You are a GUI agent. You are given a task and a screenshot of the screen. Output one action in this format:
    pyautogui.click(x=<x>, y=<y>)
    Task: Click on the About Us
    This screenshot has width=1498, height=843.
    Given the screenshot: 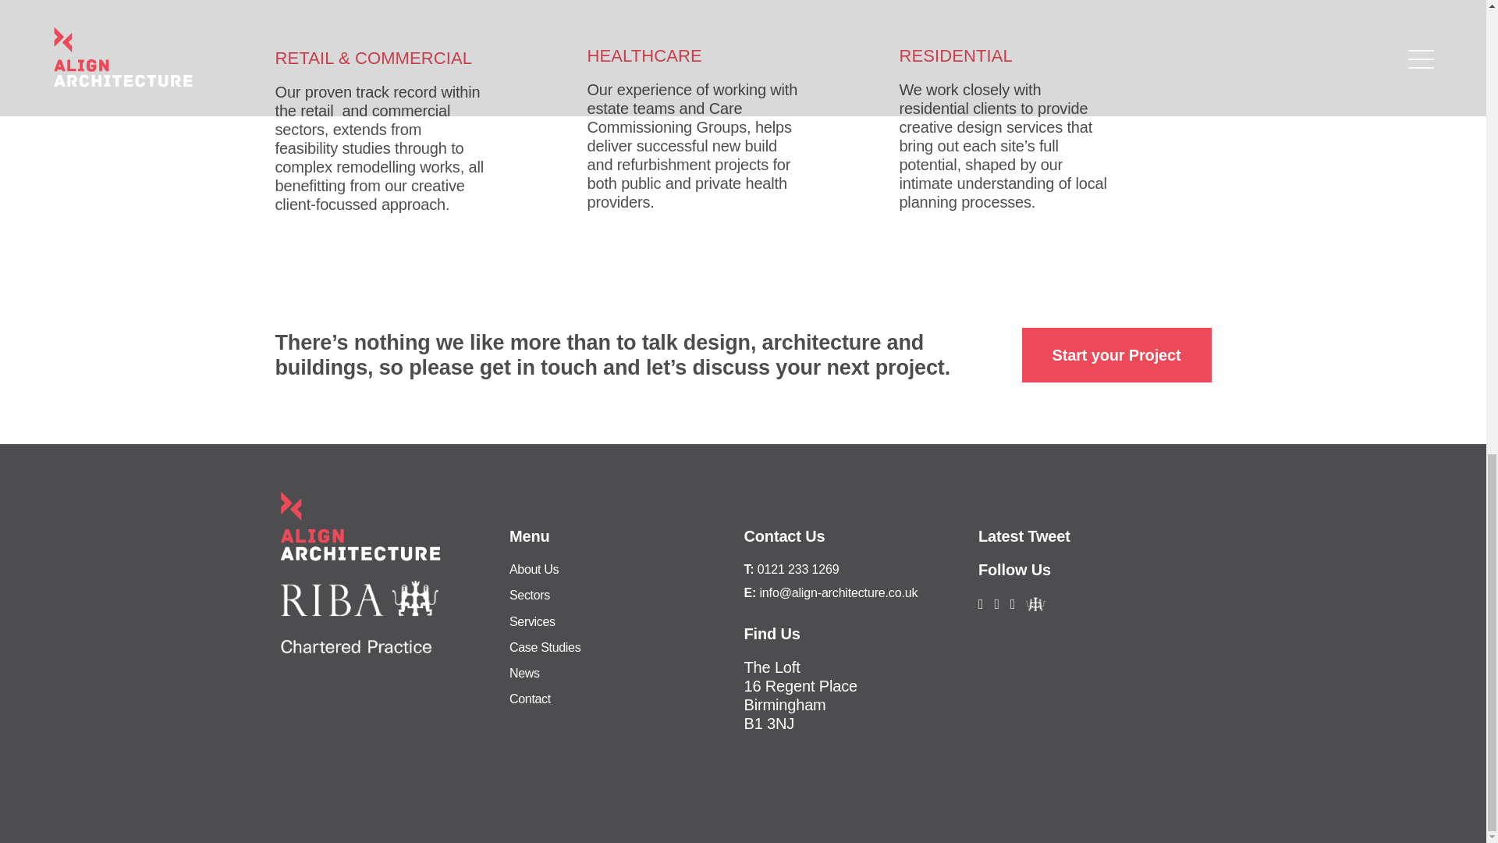 What is the action you would take?
    pyautogui.click(x=534, y=569)
    